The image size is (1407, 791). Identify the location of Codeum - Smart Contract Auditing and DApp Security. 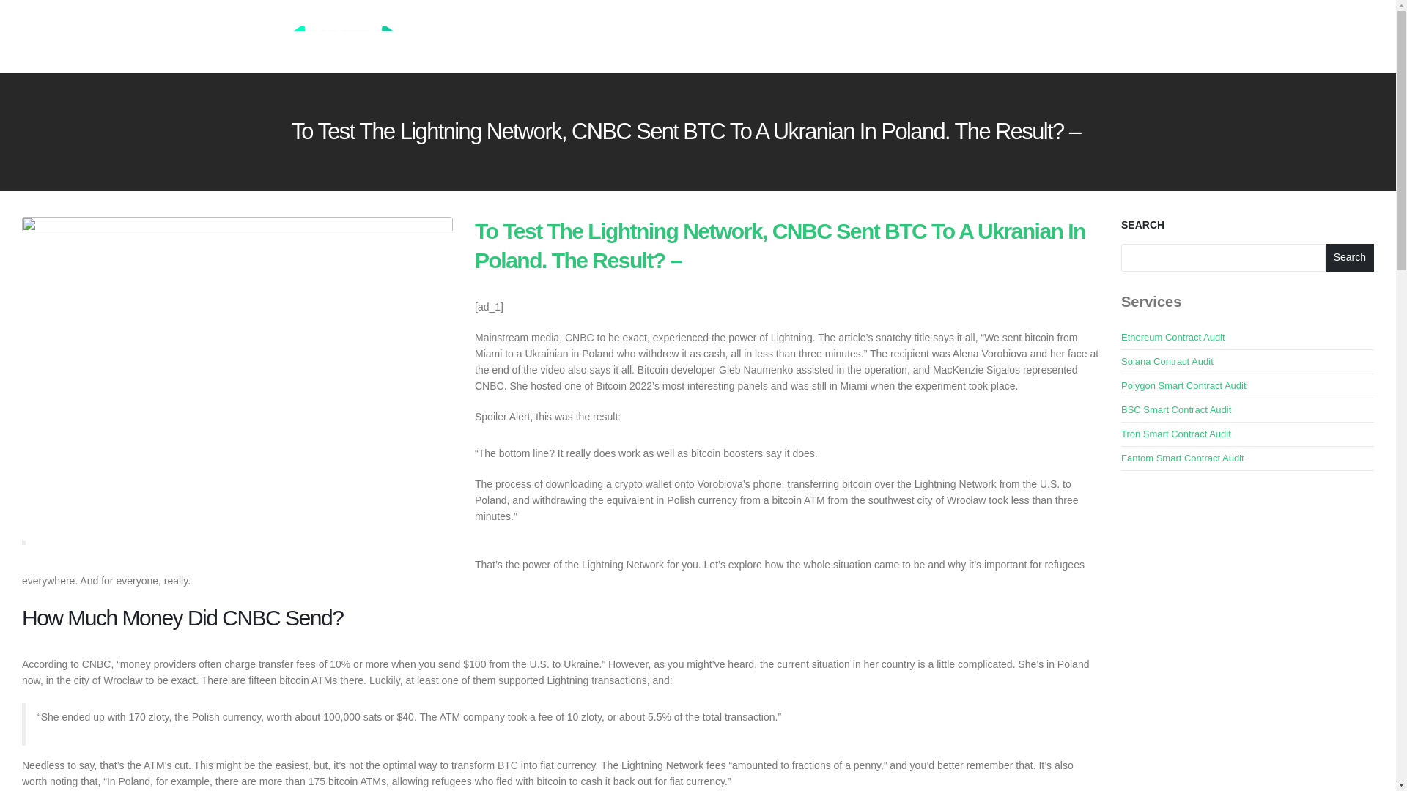
(343, 35).